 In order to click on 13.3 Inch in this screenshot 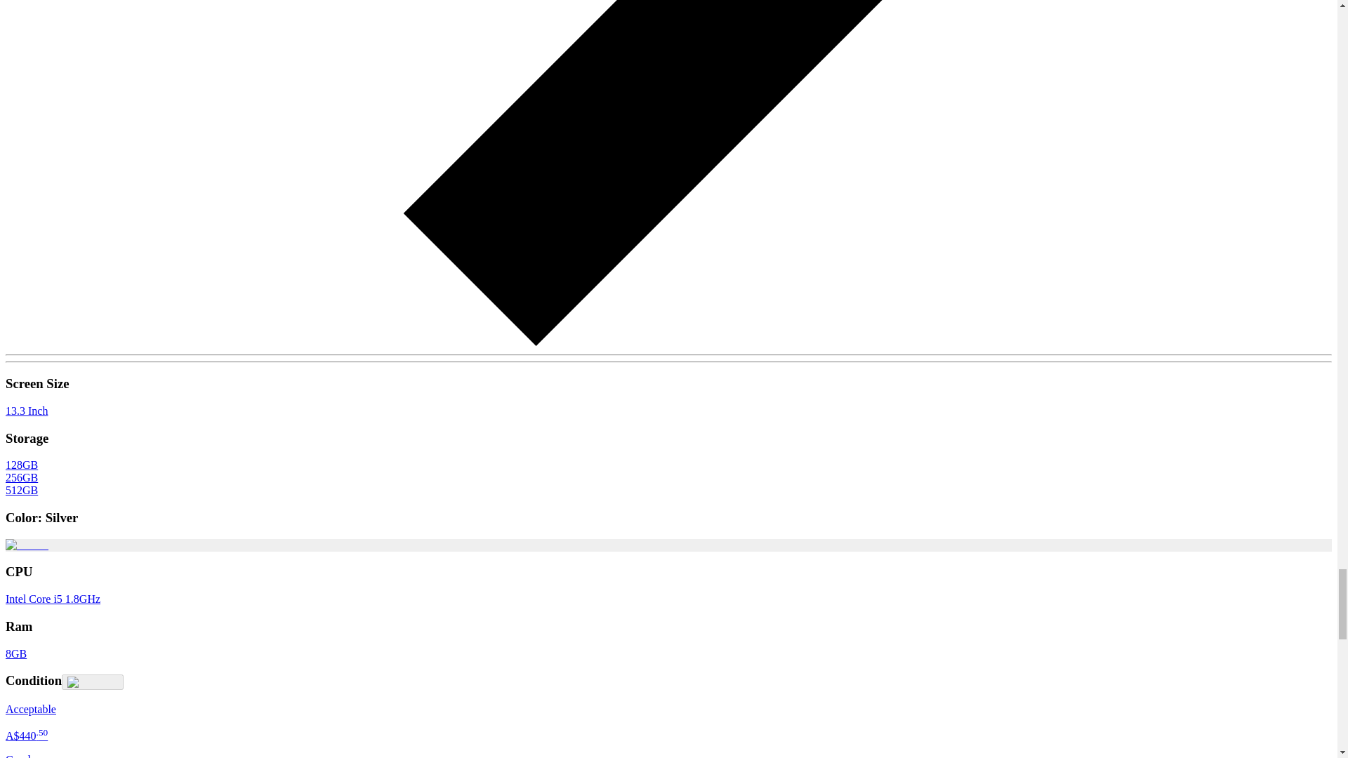, I will do `click(26, 411)`.